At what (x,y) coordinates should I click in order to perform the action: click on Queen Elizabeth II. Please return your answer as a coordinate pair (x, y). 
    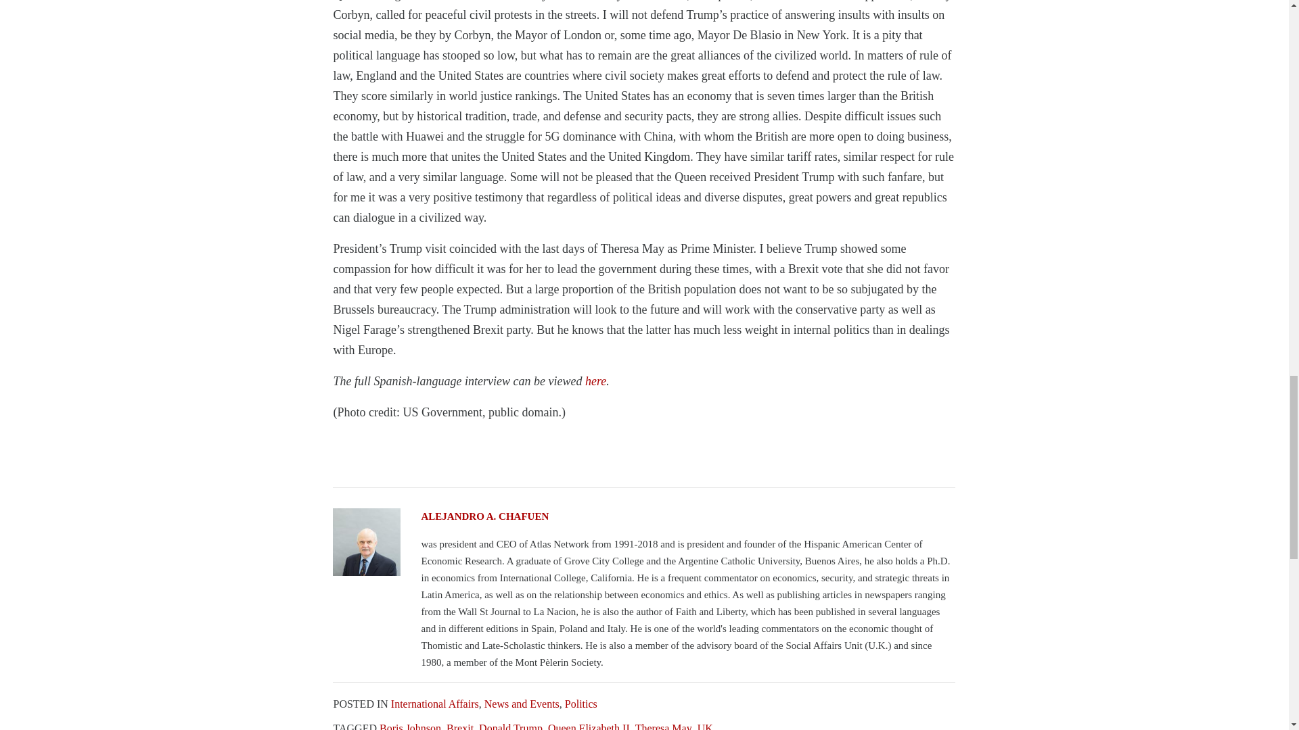
    Looking at the image, I should click on (589, 726).